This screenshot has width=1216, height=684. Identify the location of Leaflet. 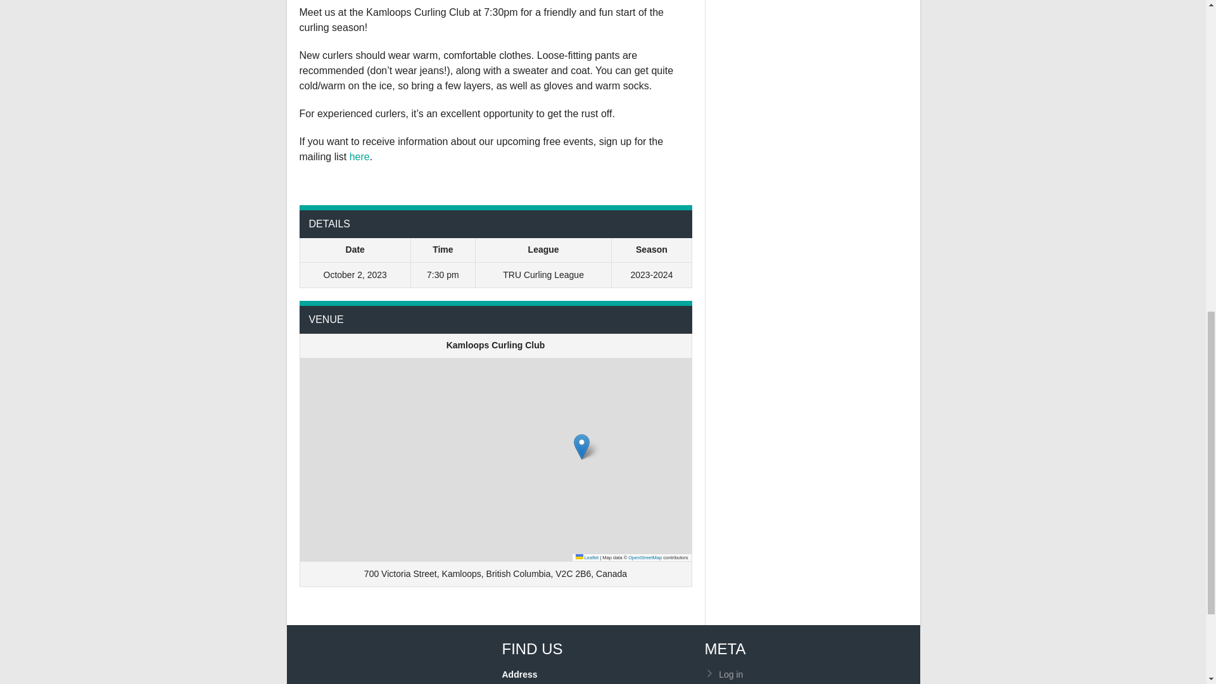
(587, 557).